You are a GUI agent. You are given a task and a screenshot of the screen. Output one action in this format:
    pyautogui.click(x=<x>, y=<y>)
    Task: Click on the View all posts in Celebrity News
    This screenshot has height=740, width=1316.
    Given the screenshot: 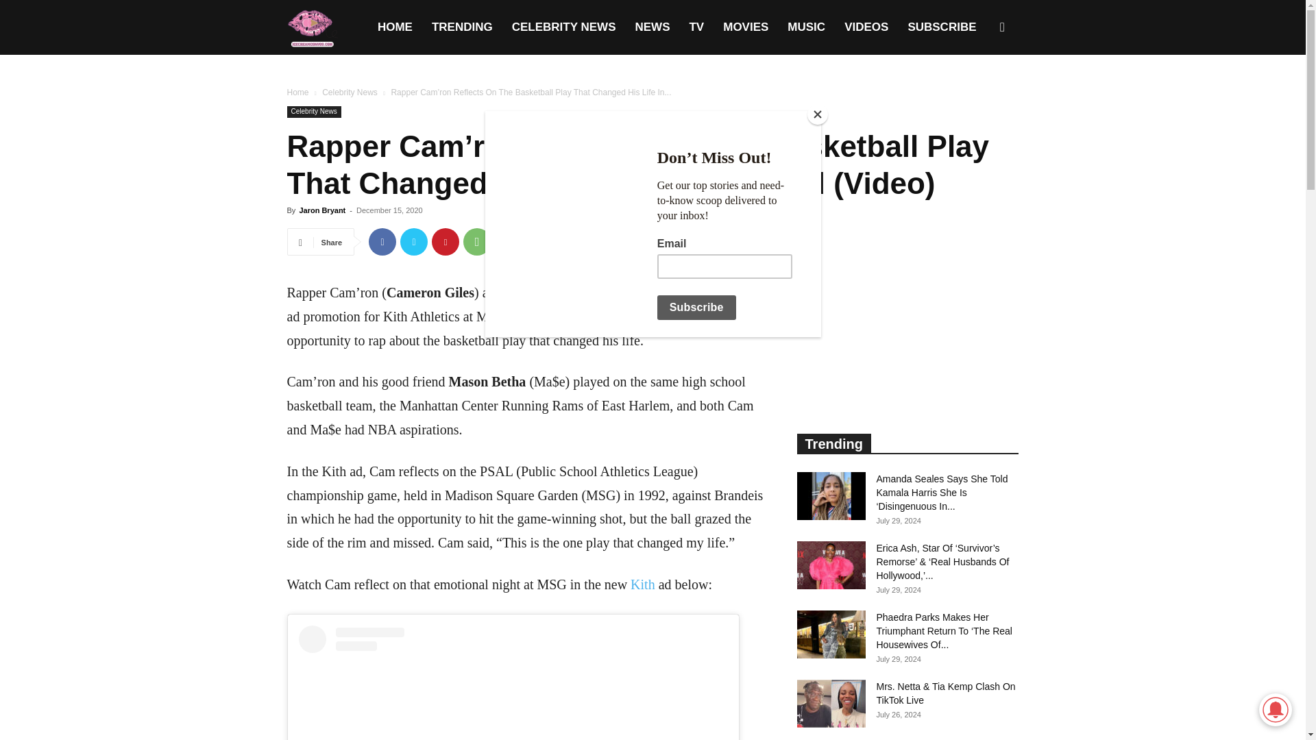 What is the action you would take?
    pyautogui.click(x=350, y=92)
    